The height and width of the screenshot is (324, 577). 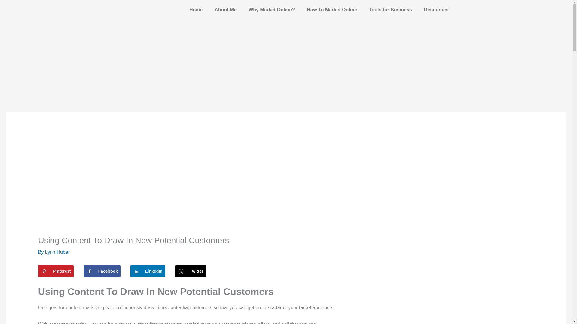 What do you see at coordinates (56, 271) in the screenshot?
I see `Save to Pinterest` at bounding box center [56, 271].